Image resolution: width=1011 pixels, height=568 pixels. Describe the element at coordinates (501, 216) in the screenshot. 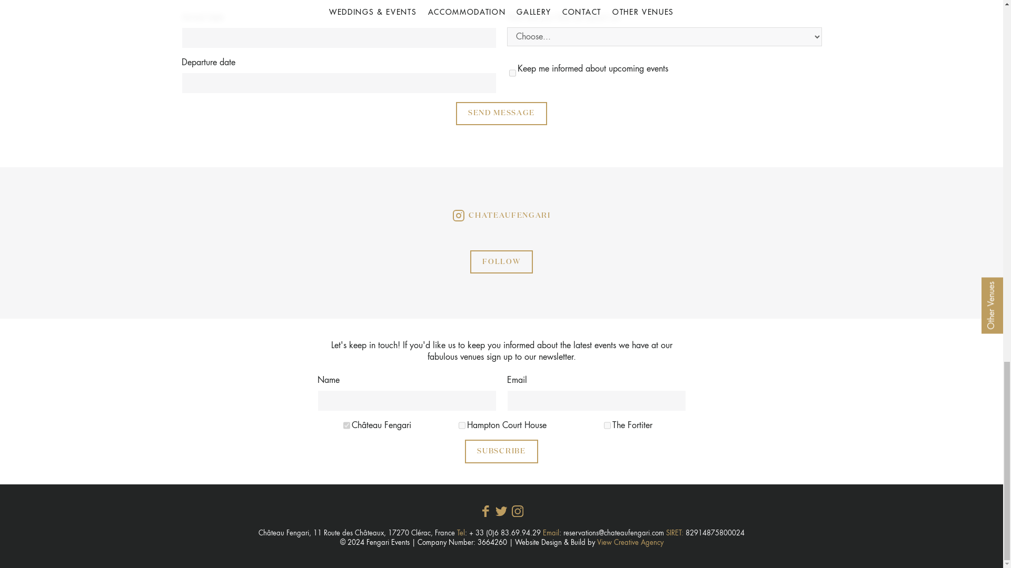

I see `CHATEAUFENGARI` at that location.